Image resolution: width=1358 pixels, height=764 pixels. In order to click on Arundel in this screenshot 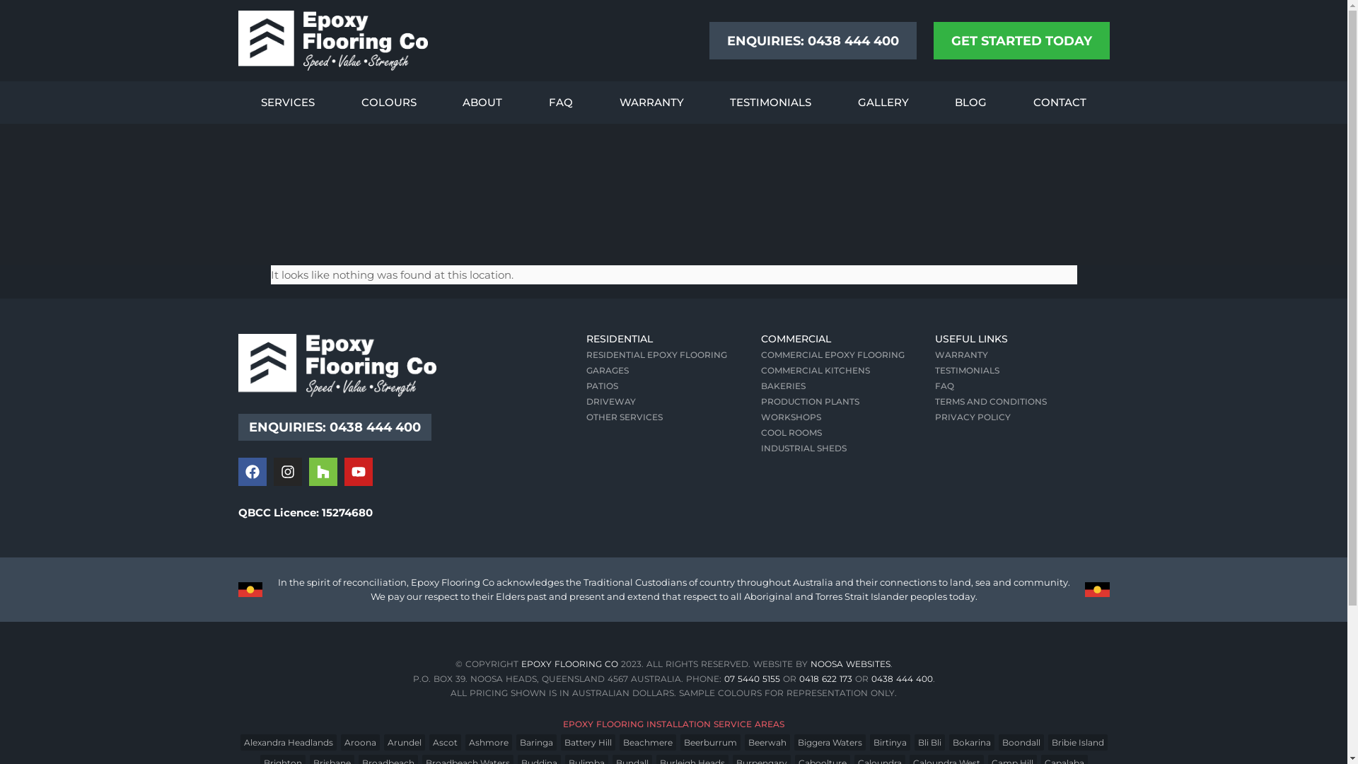, I will do `click(404, 743)`.